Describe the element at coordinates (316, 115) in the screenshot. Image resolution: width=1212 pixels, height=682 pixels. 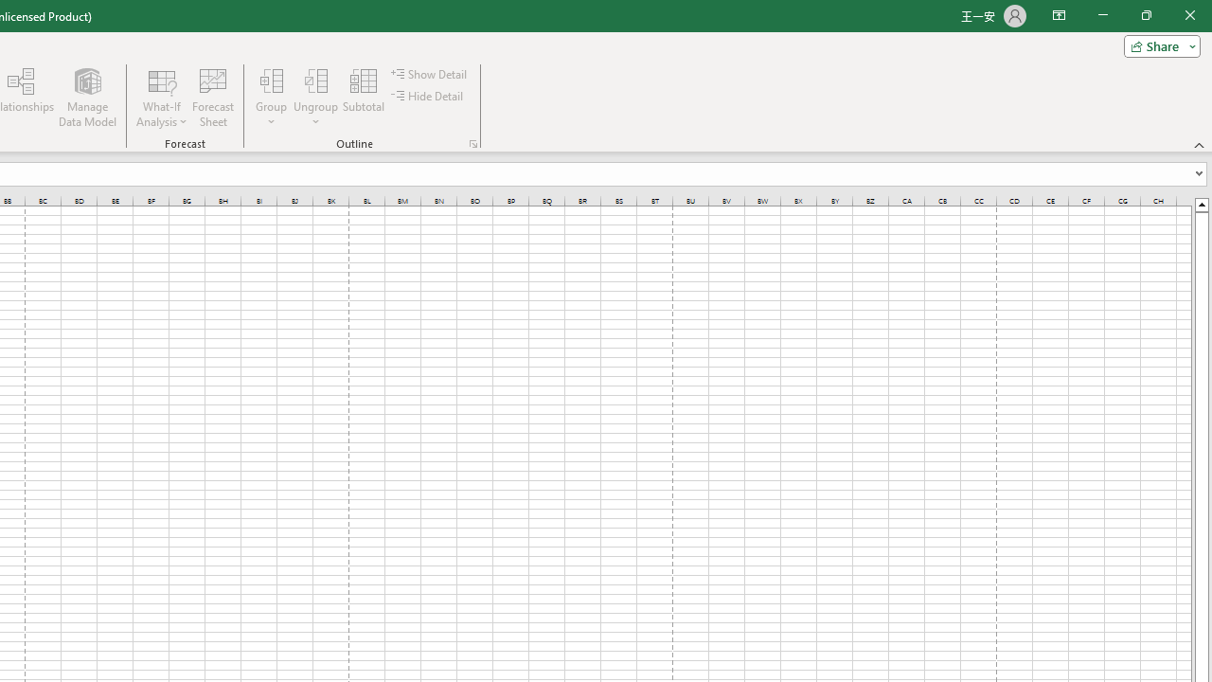
I see `More Options` at that location.